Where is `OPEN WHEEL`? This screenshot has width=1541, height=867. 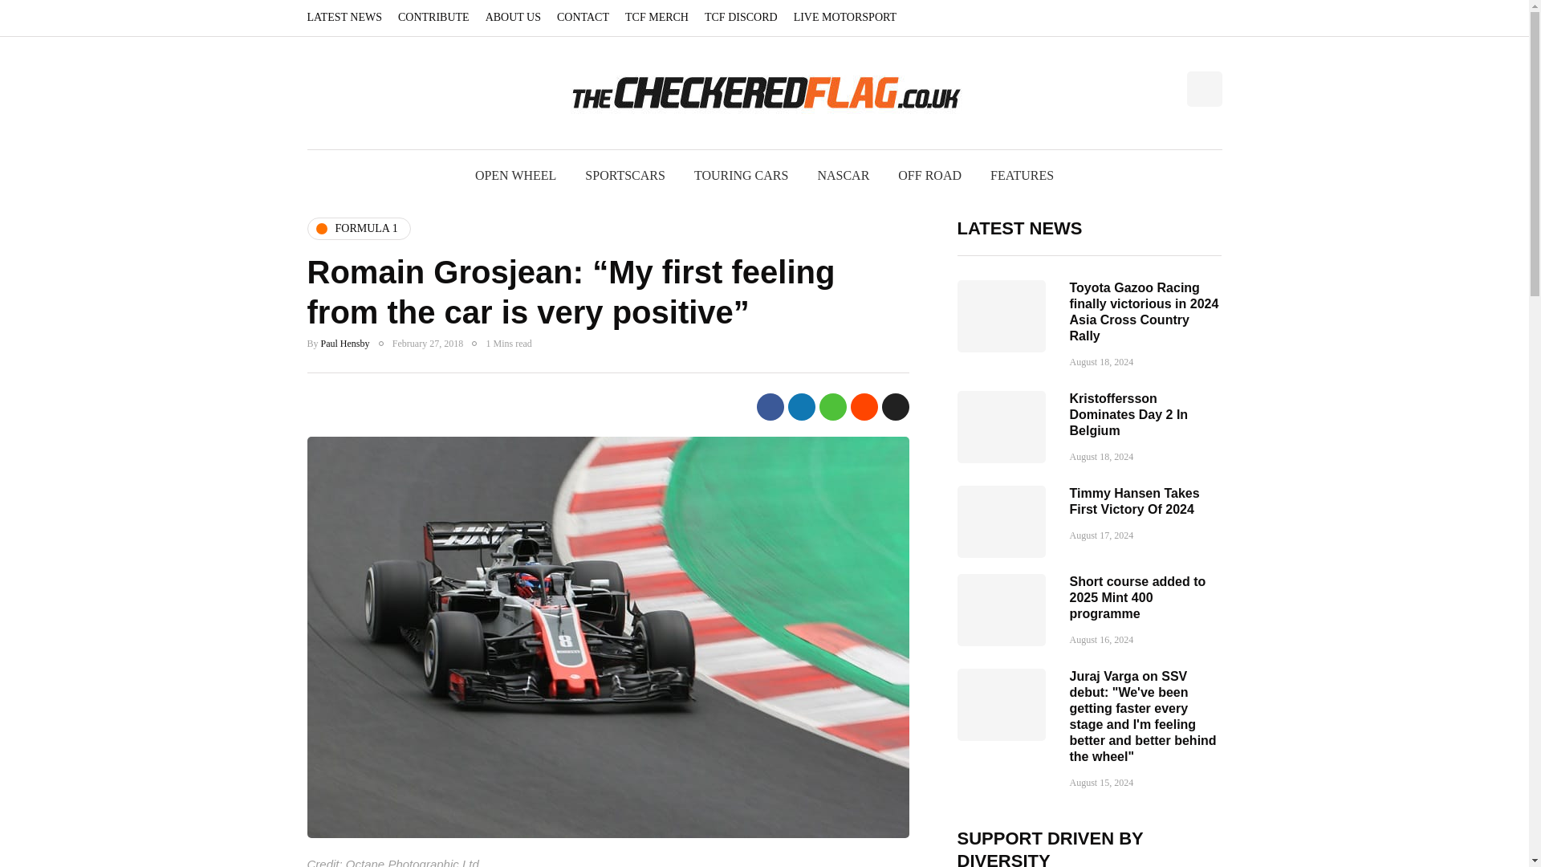
OPEN WHEEL is located at coordinates (515, 174).